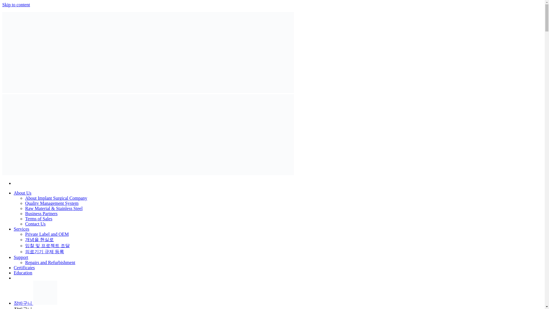  Describe the element at coordinates (50, 262) in the screenshot. I see `Repairs and Refurbishment` at that location.